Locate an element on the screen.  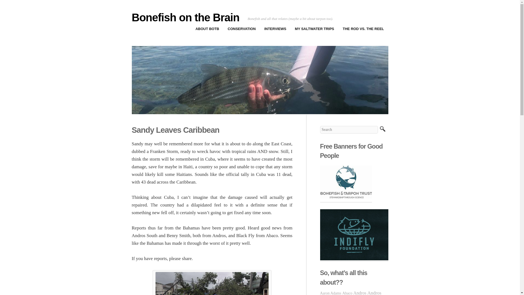
INTERVIEWS is located at coordinates (275, 29).